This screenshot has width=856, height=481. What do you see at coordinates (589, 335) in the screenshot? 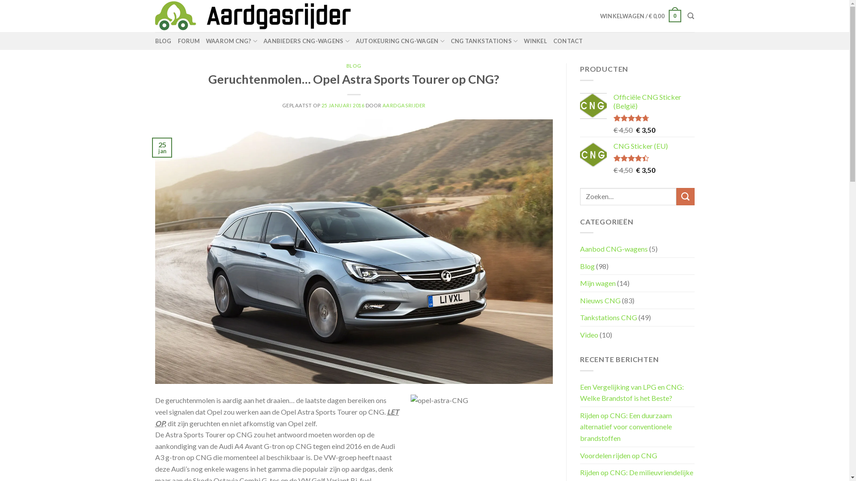
I see `Video` at bounding box center [589, 335].